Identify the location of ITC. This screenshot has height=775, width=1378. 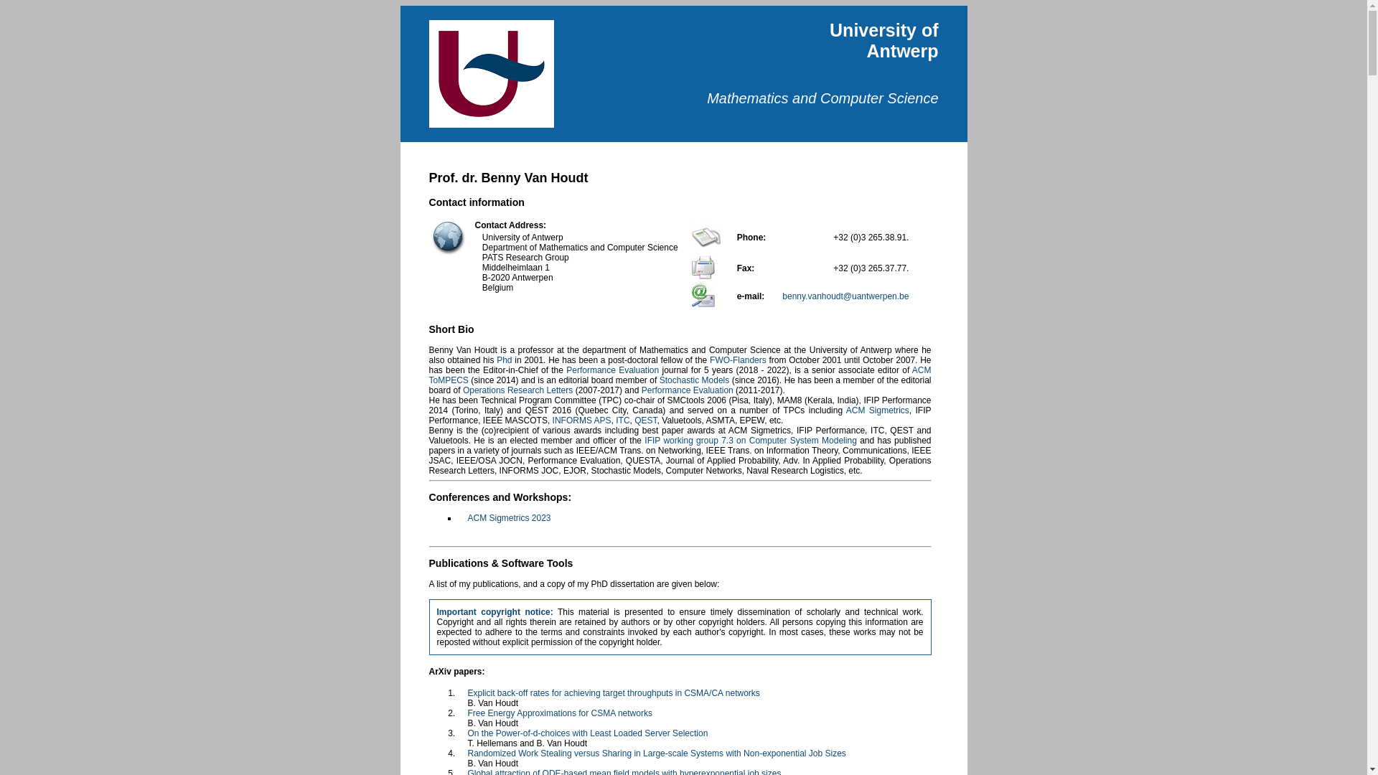
(623, 421).